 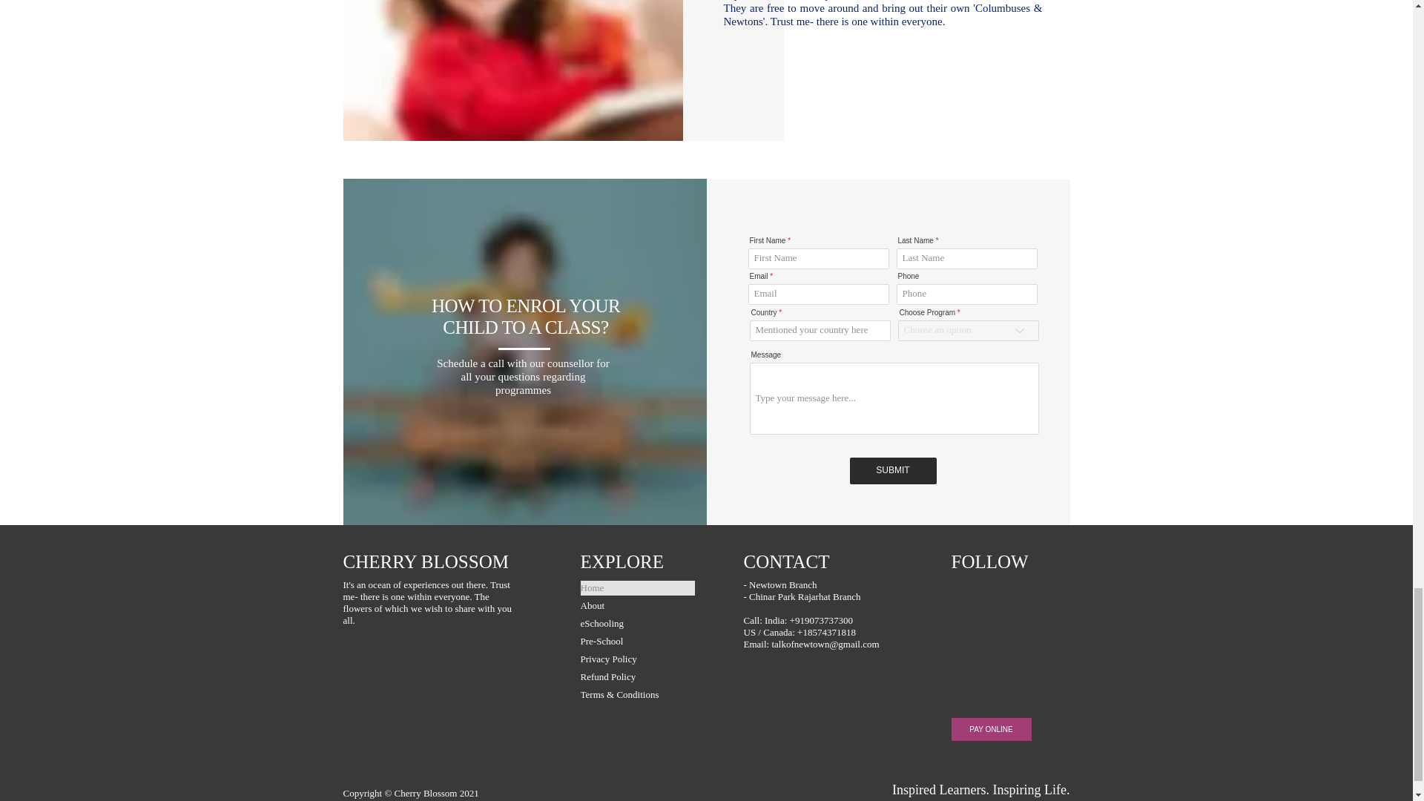 I want to click on Privacy Policy, so click(x=636, y=659).